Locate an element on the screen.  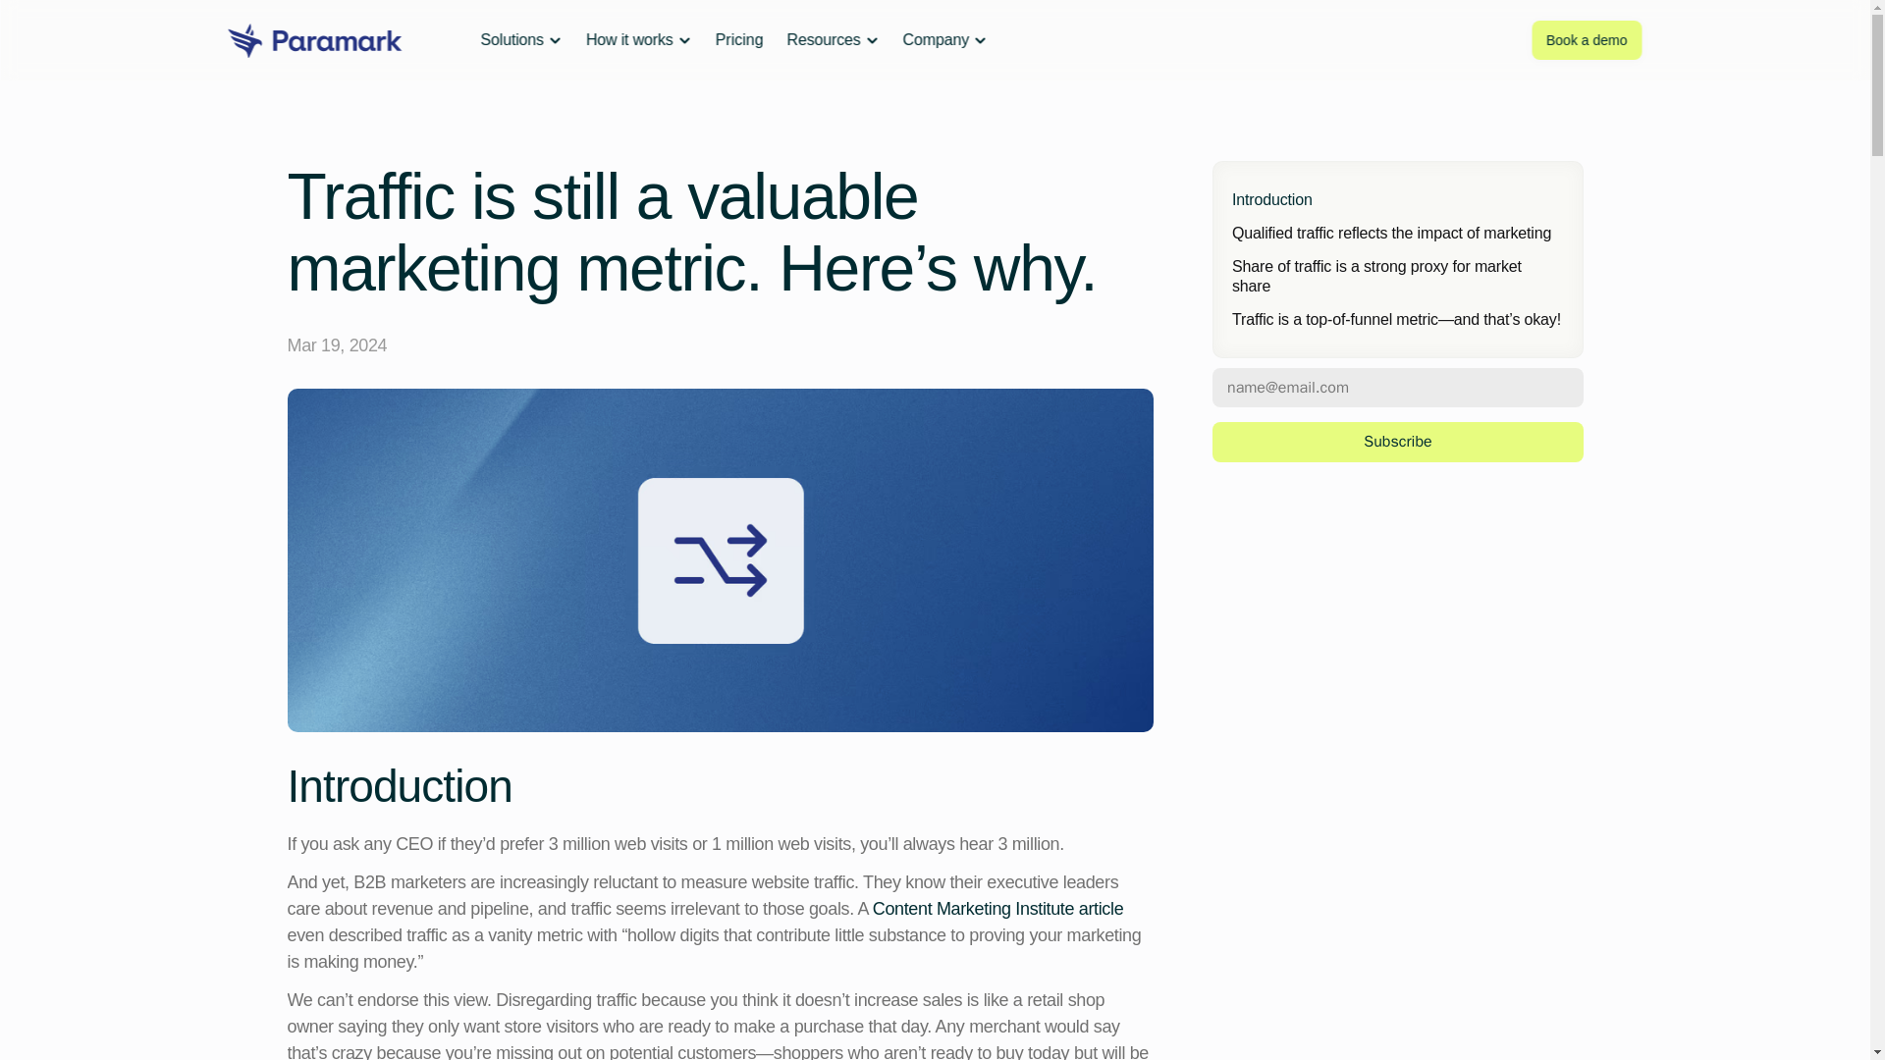
Qualified traffic reflects the impact of marketing is located at coordinates (1396, 233).